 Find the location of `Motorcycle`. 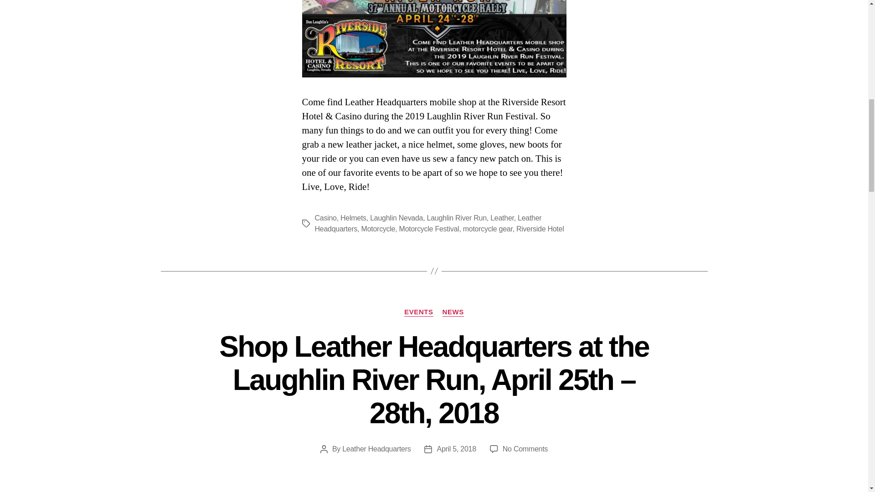

Motorcycle is located at coordinates (378, 229).